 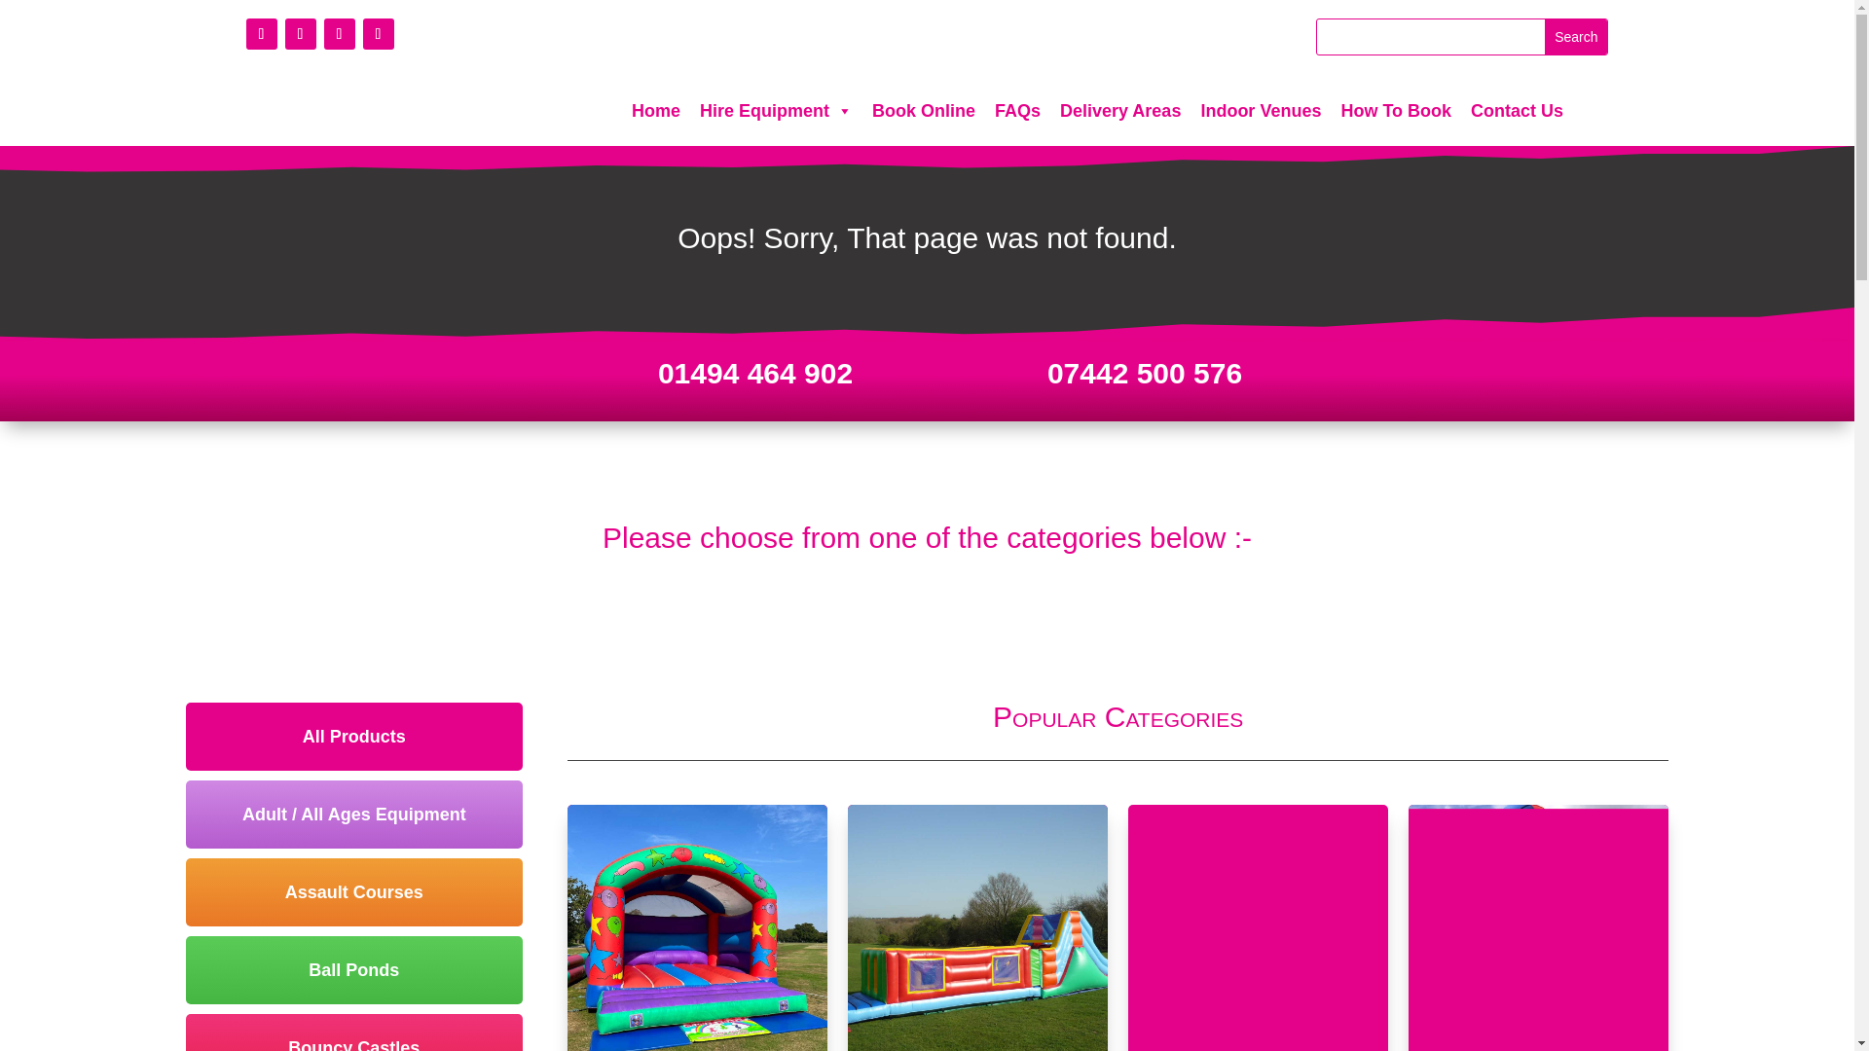 I want to click on Follow on Youtube, so click(x=339, y=33).